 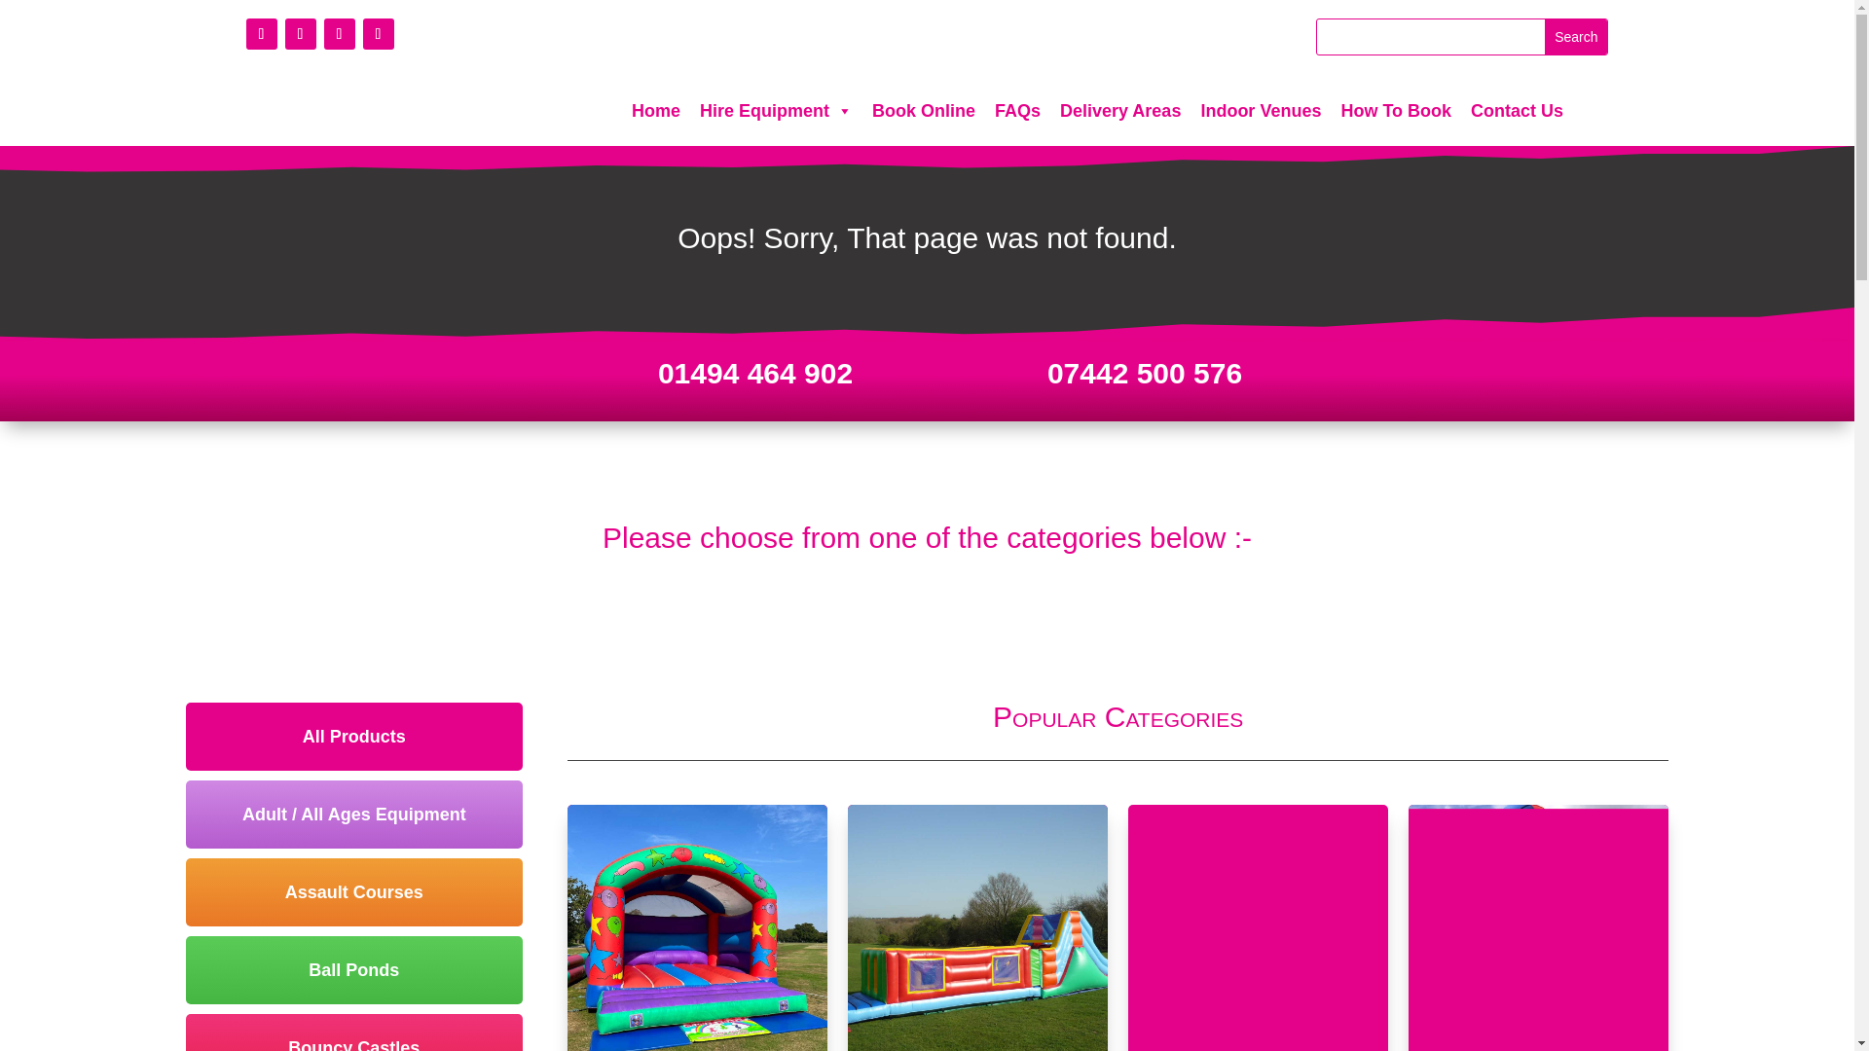 I want to click on Follow on Youtube, so click(x=339, y=33).